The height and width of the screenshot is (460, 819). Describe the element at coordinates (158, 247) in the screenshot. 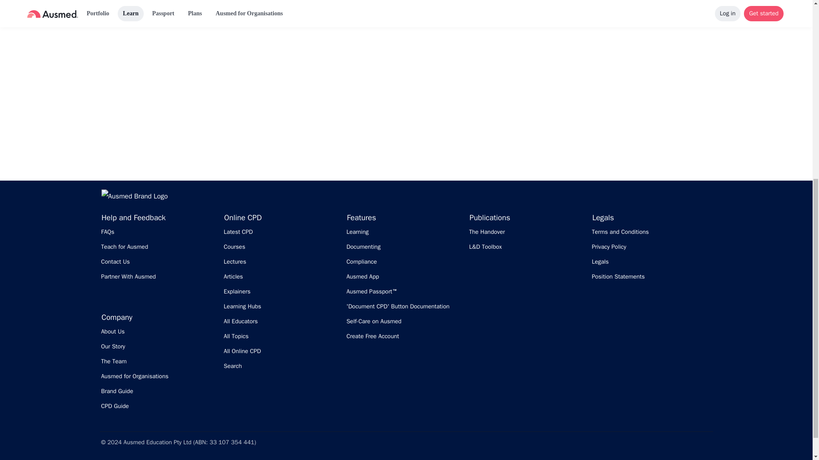

I see `Teach for Ausmed` at that location.